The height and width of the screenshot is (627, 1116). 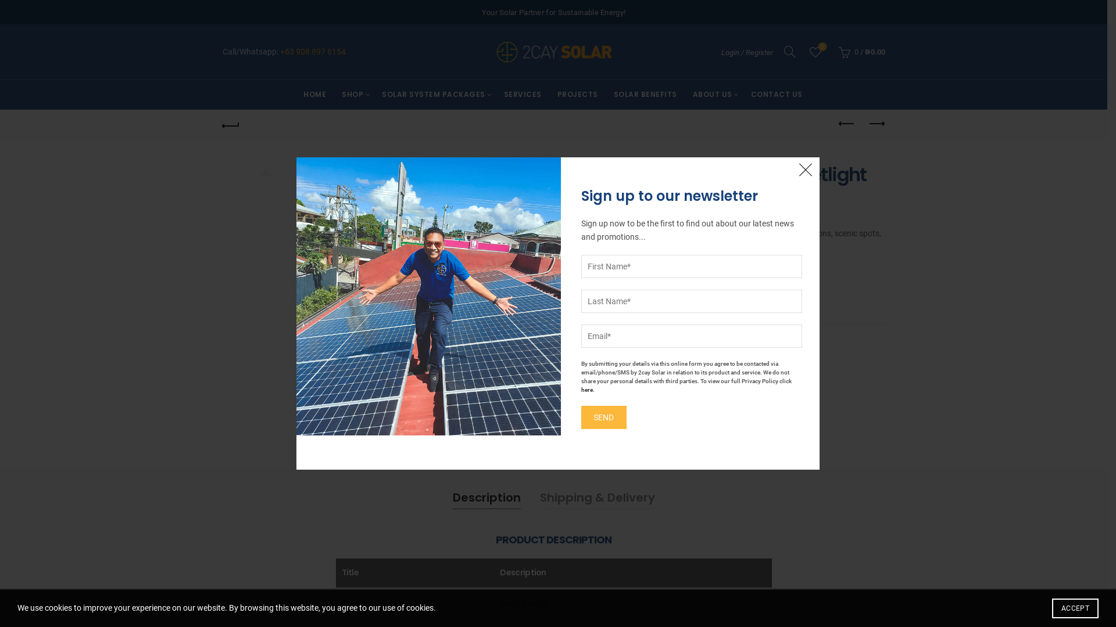 I want to click on 2cay solar Integrated Solar 60 watt Streetlight, so click(x=256, y=200).